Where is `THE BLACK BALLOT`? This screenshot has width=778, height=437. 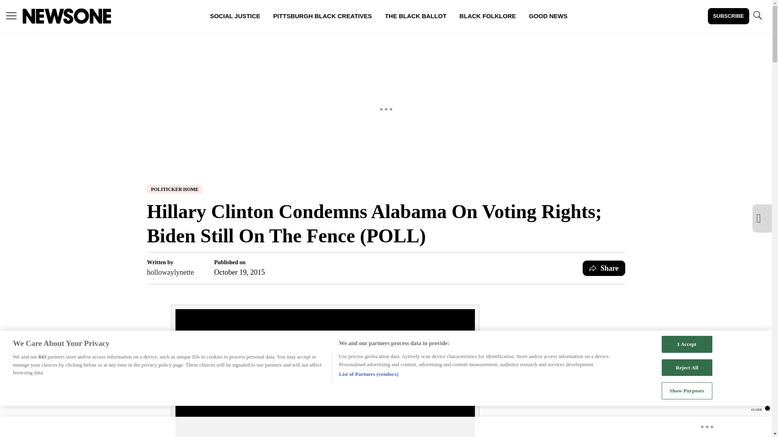
THE BLACK BALLOT is located at coordinates (415, 16).